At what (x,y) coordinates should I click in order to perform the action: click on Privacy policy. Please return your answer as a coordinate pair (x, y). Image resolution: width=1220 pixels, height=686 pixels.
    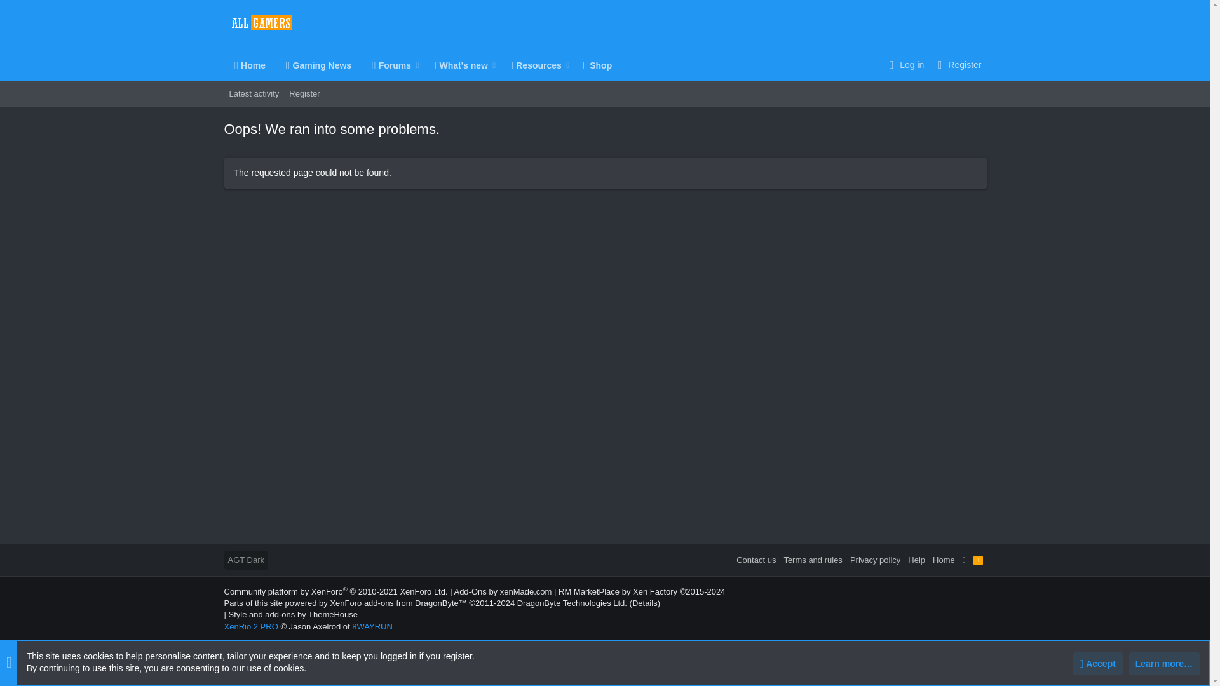
    Looking at the image, I should click on (470, 591).